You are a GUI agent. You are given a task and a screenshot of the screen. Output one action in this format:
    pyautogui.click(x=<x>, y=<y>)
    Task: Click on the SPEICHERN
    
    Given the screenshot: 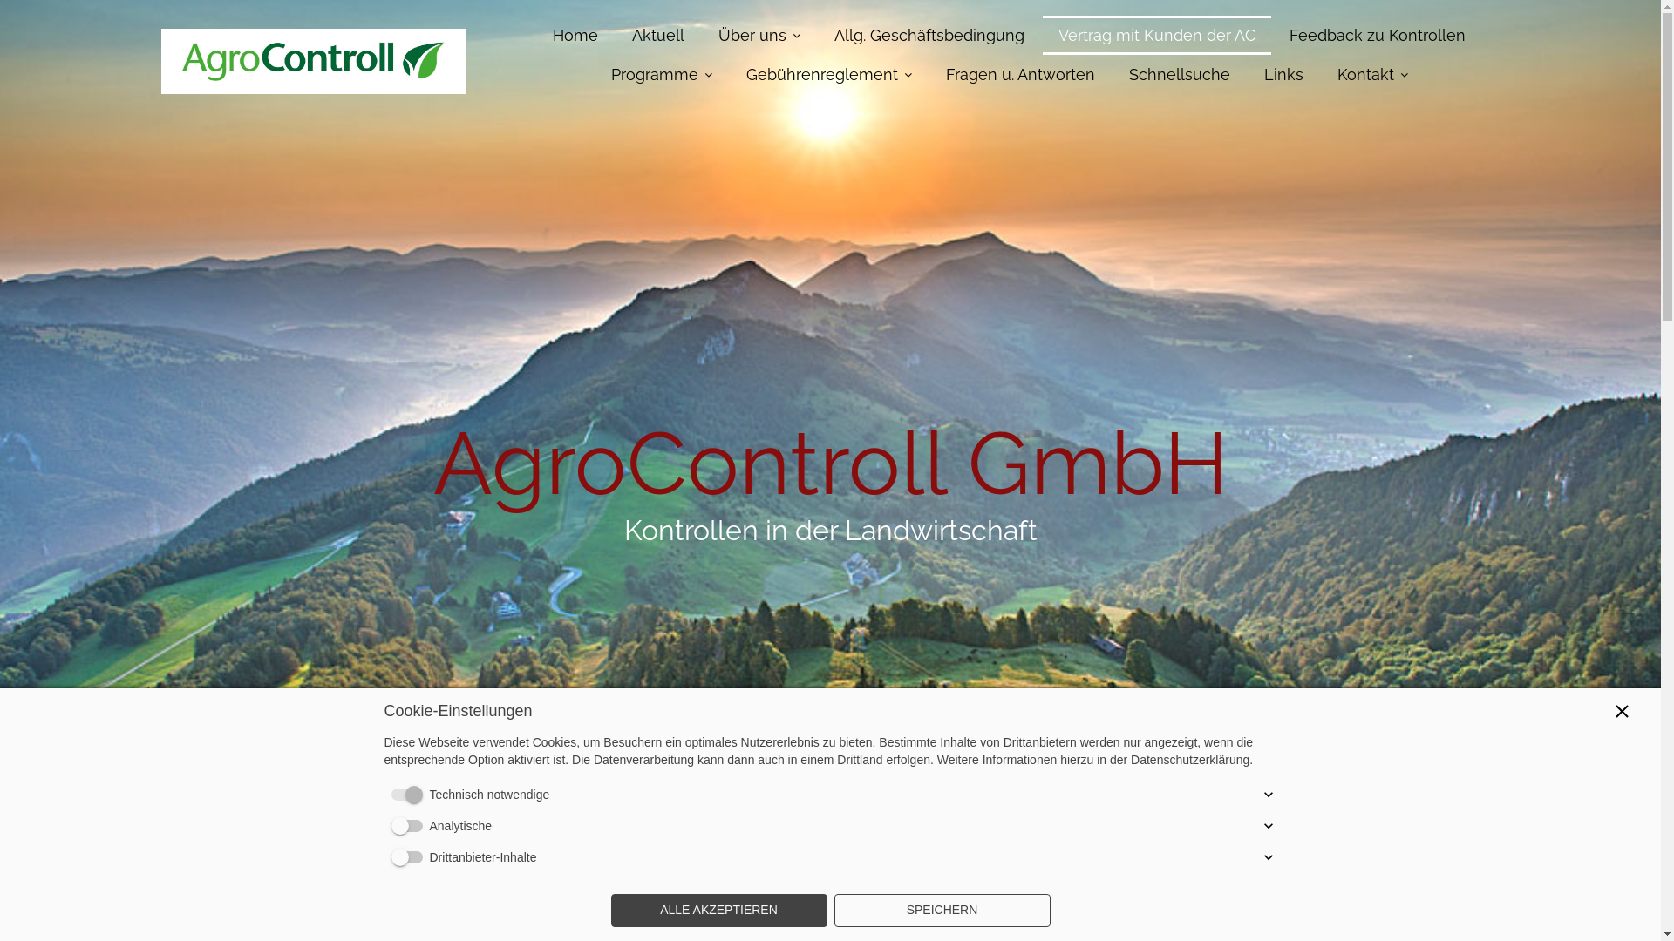 What is the action you would take?
    pyautogui.click(x=942, y=911)
    